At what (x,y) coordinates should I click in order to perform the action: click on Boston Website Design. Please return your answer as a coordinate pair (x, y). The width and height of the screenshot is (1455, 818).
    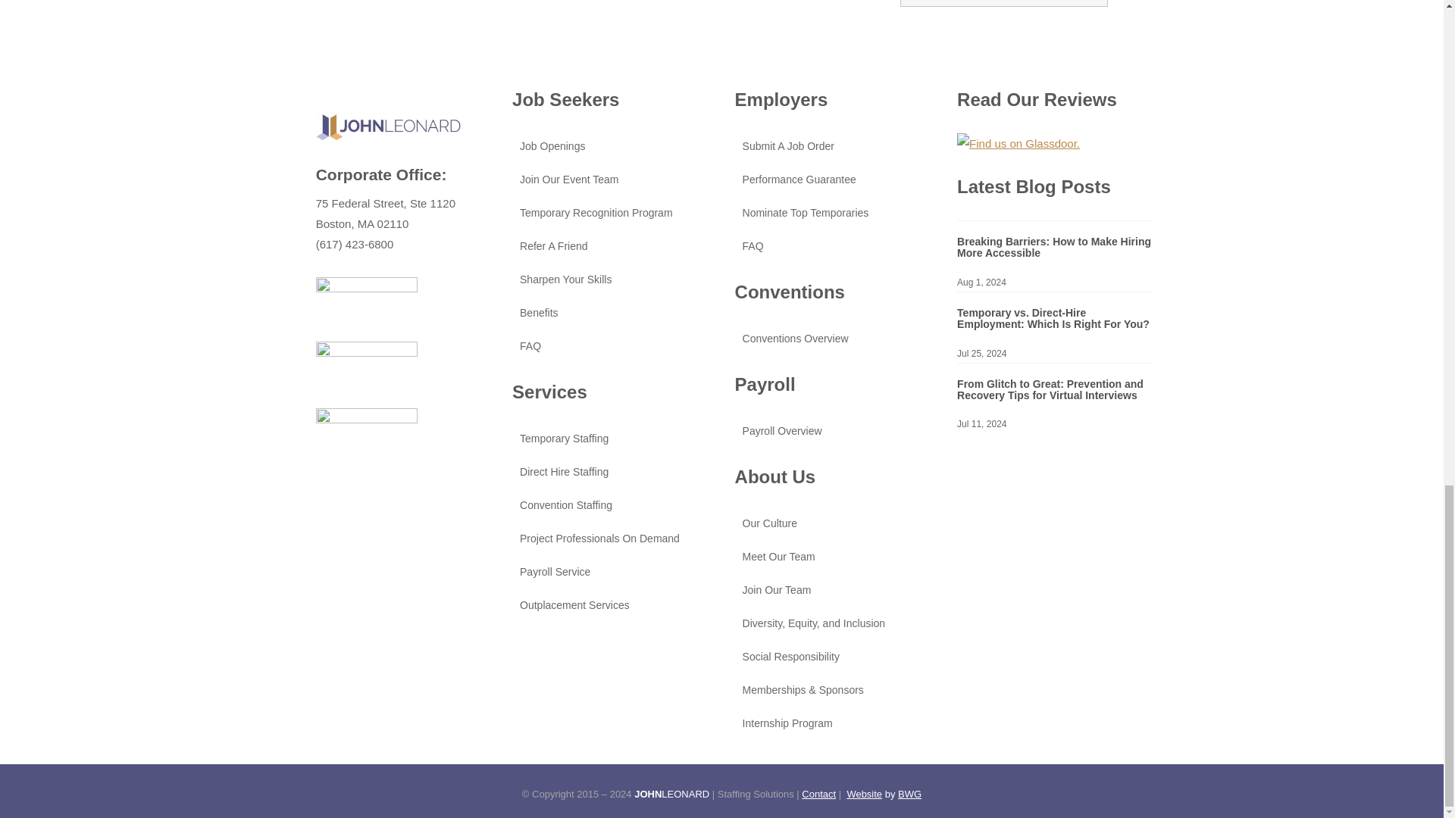
    Looking at the image, I should click on (864, 794).